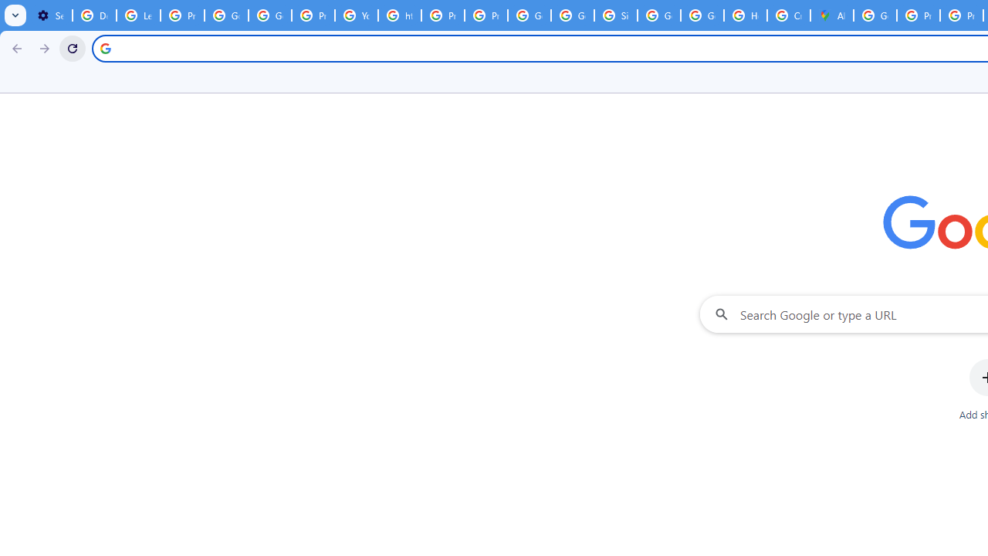 The image size is (988, 556). What do you see at coordinates (789, 15) in the screenshot?
I see `Create your Google Account` at bounding box center [789, 15].